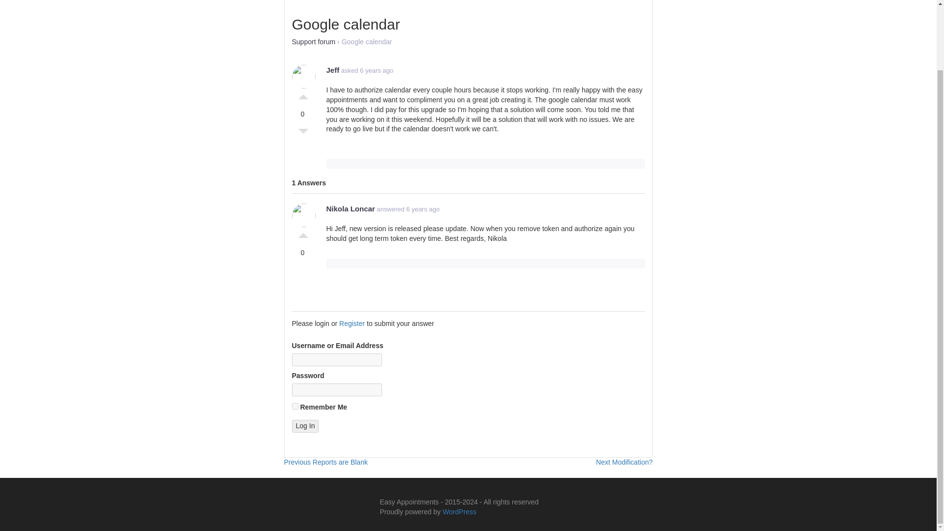  Describe the element at coordinates (305, 426) in the screenshot. I see `Nikola Loncar` at that location.